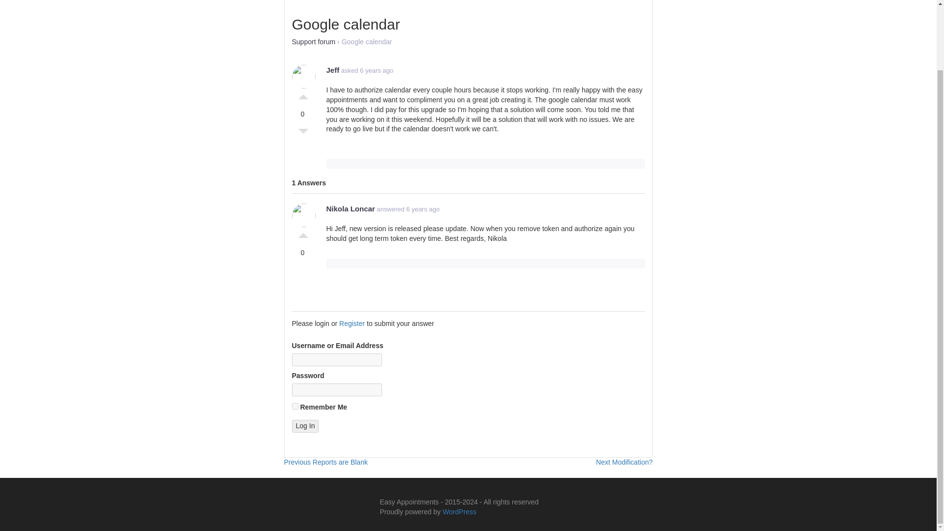  Describe the element at coordinates (305, 426) in the screenshot. I see `Nikola Loncar` at that location.